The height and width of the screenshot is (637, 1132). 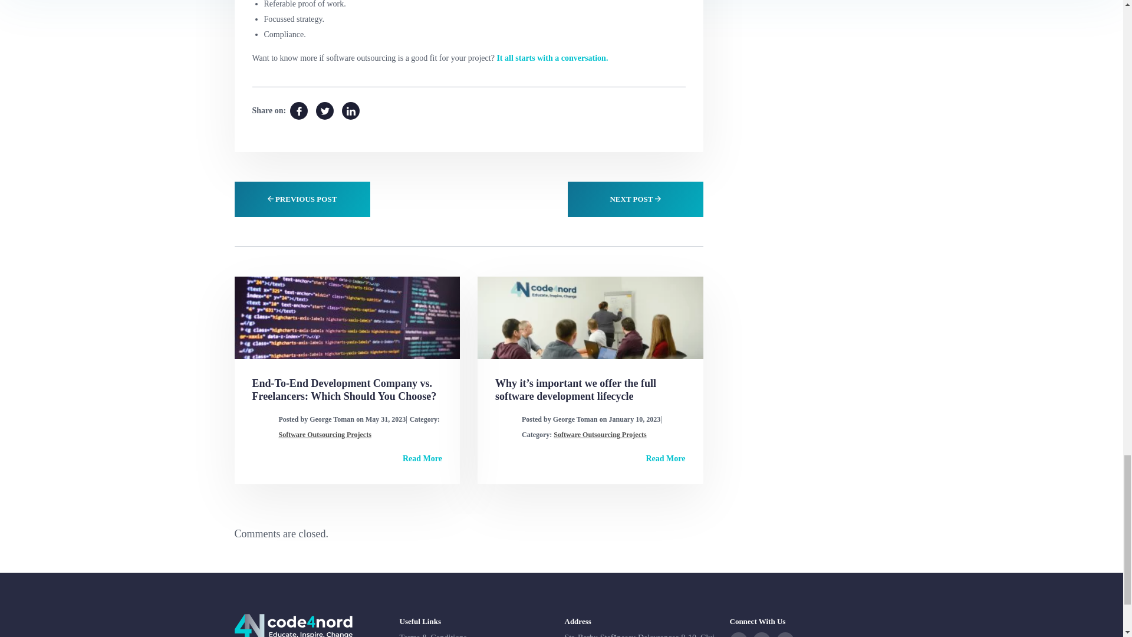 What do you see at coordinates (600, 435) in the screenshot?
I see `Software Outsourcing Projects` at bounding box center [600, 435].